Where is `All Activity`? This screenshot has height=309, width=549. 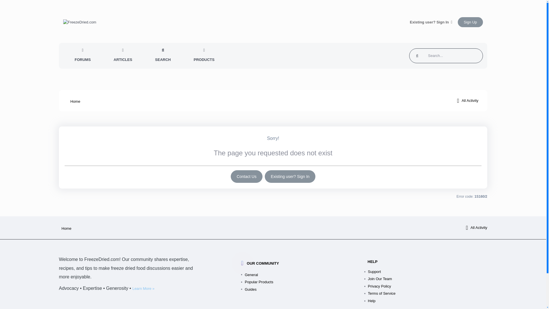 All Activity is located at coordinates (467, 101).